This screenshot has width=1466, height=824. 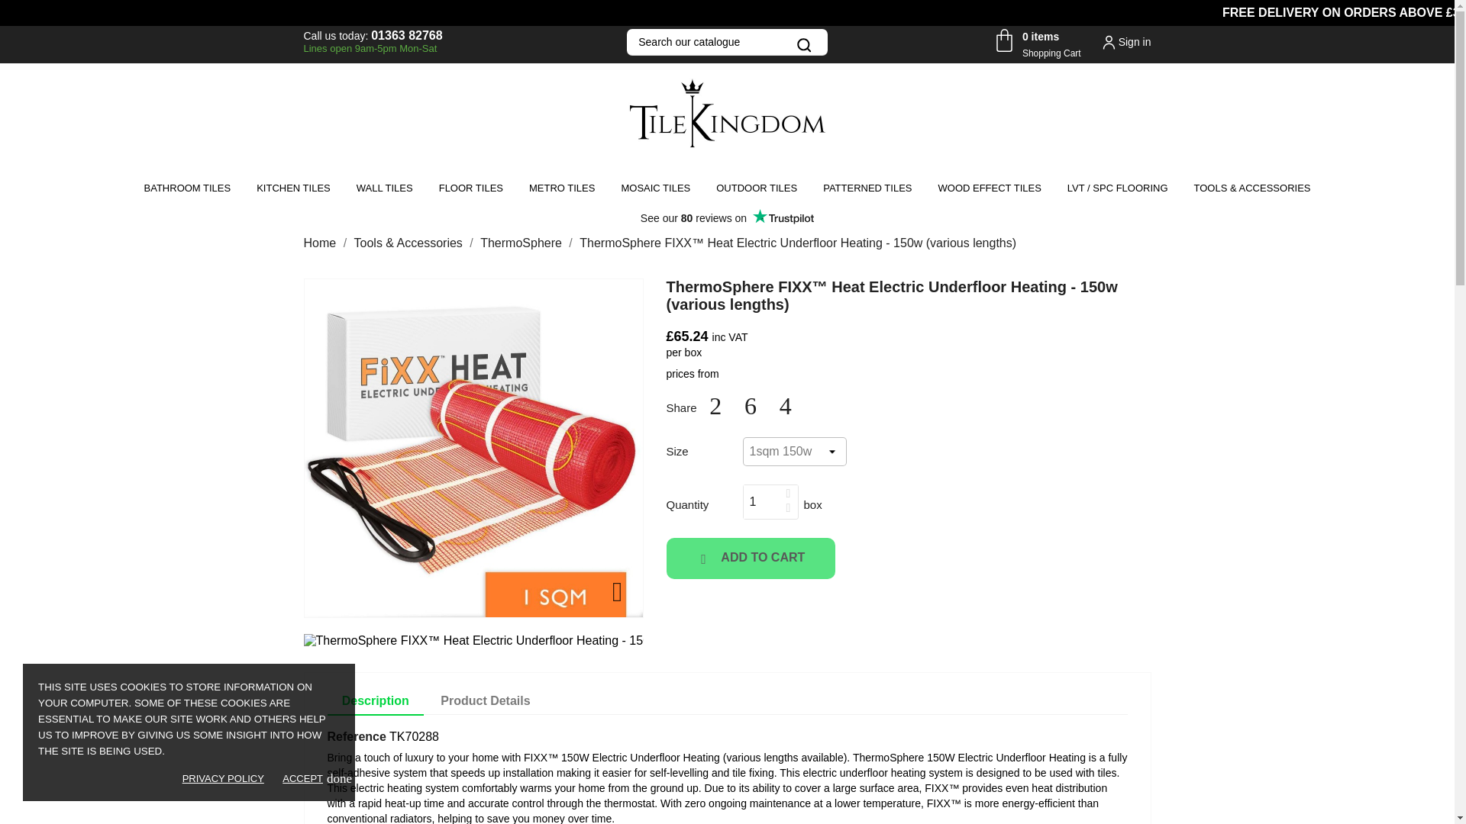 I want to click on WOOD EFFECT TILES, so click(x=990, y=188).